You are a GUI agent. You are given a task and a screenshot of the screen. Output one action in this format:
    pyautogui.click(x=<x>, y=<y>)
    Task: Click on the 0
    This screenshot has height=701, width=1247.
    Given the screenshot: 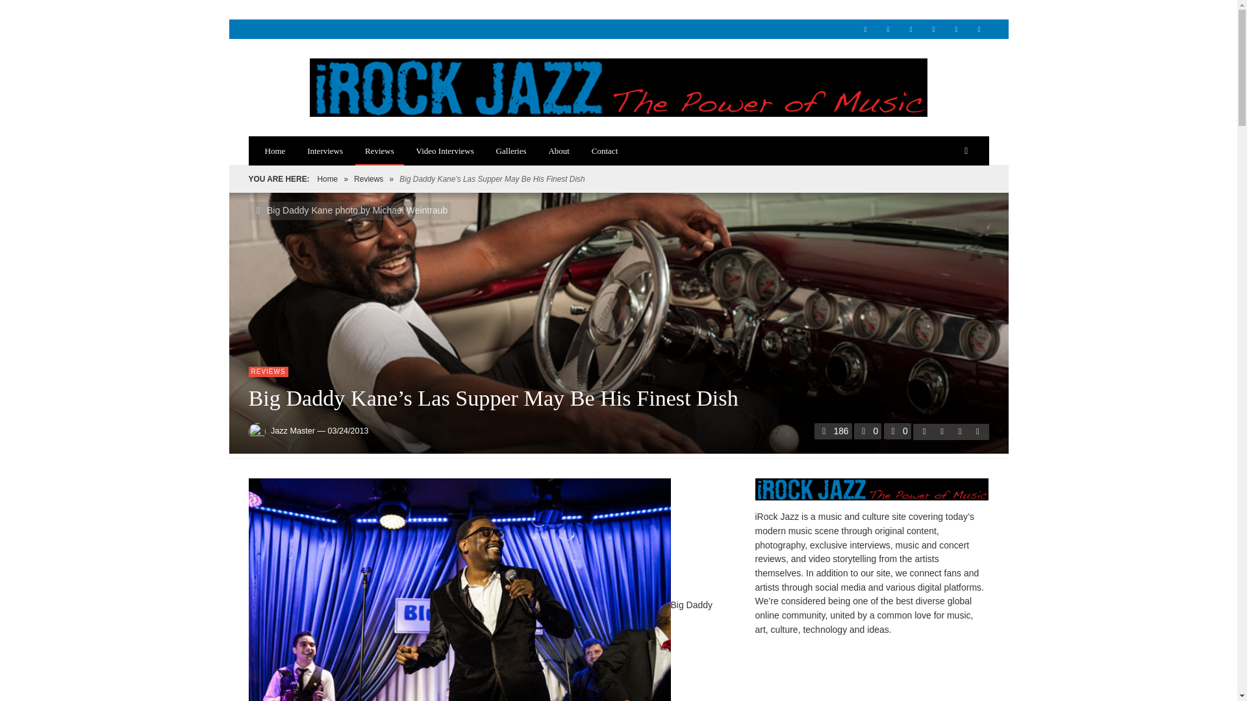 What is the action you would take?
    pyautogui.click(x=868, y=431)
    